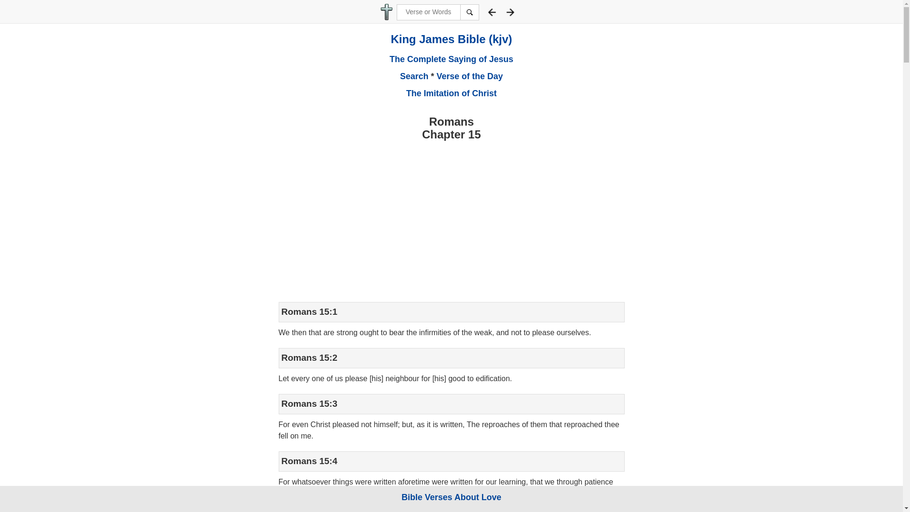 The width and height of the screenshot is (910, 512). Describe the element at coordinates (451, 59) in the screenshot. I see `The Complete Saying of Jesus` at that location.